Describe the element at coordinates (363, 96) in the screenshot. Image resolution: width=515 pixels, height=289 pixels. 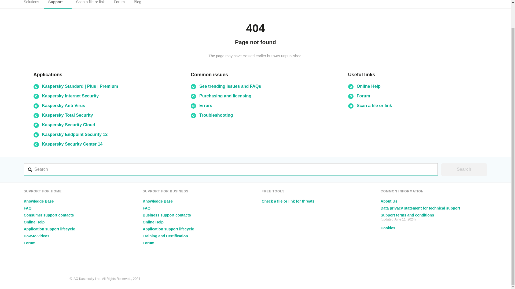
I see `Forum` at that location.